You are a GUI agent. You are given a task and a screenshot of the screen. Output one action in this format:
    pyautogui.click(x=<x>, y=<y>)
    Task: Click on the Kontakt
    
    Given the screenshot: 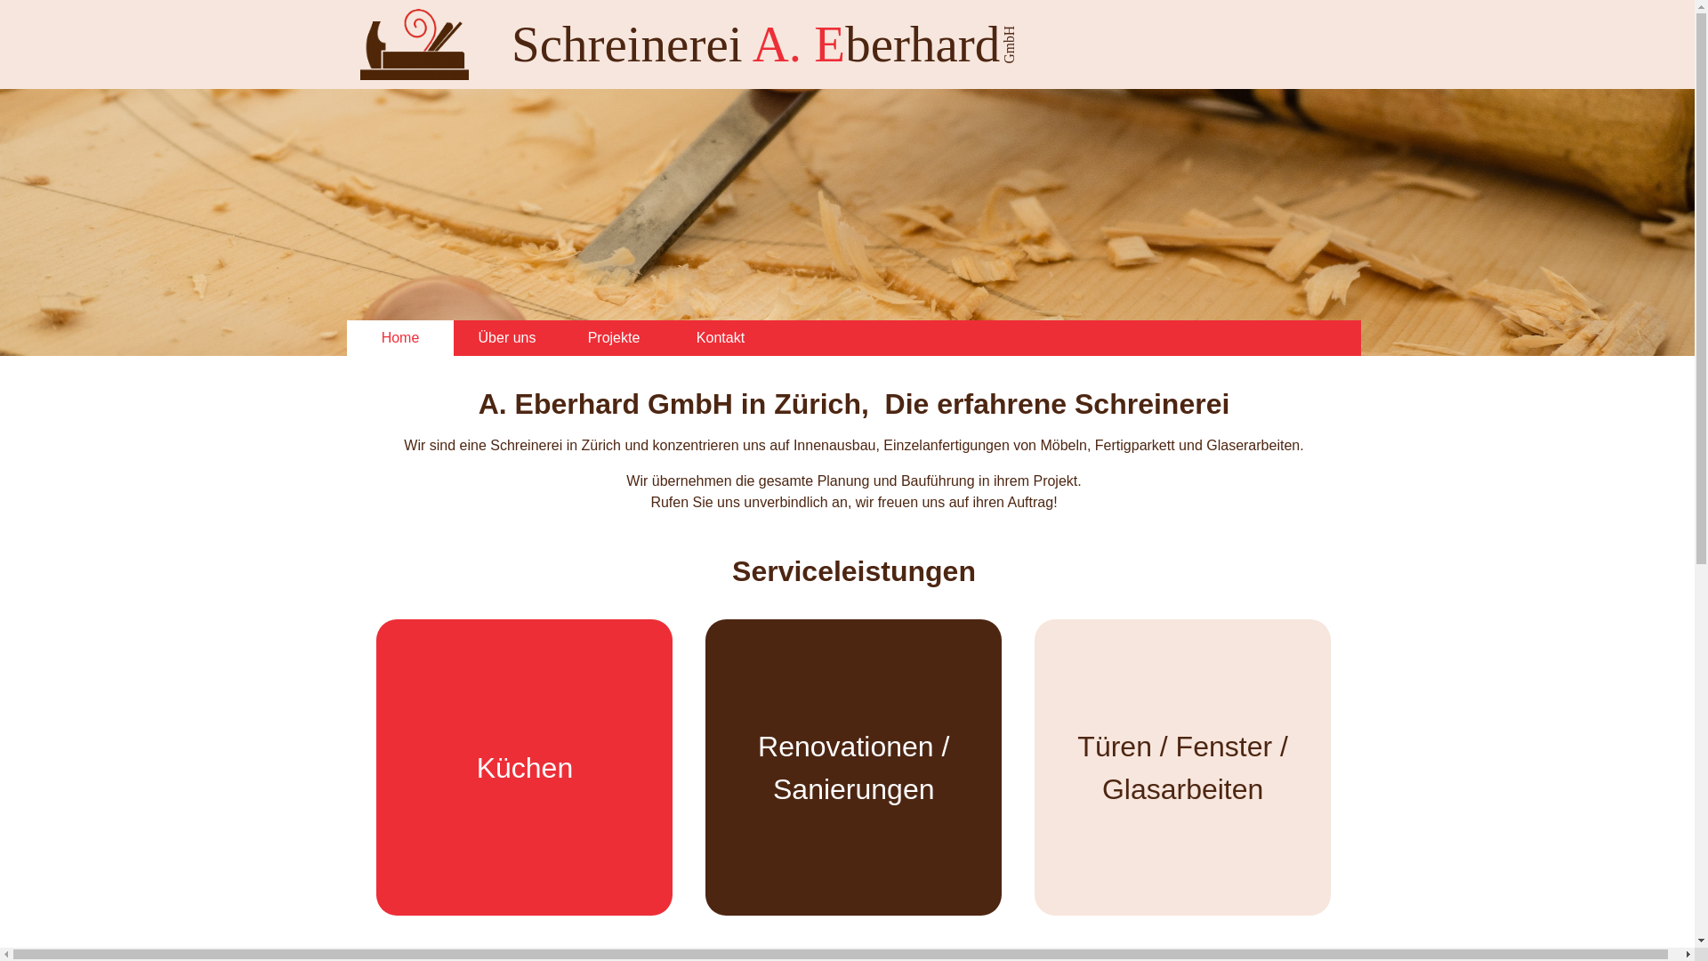 What is the action you would take?
    pyautogui.click(x=721, y=338)
    